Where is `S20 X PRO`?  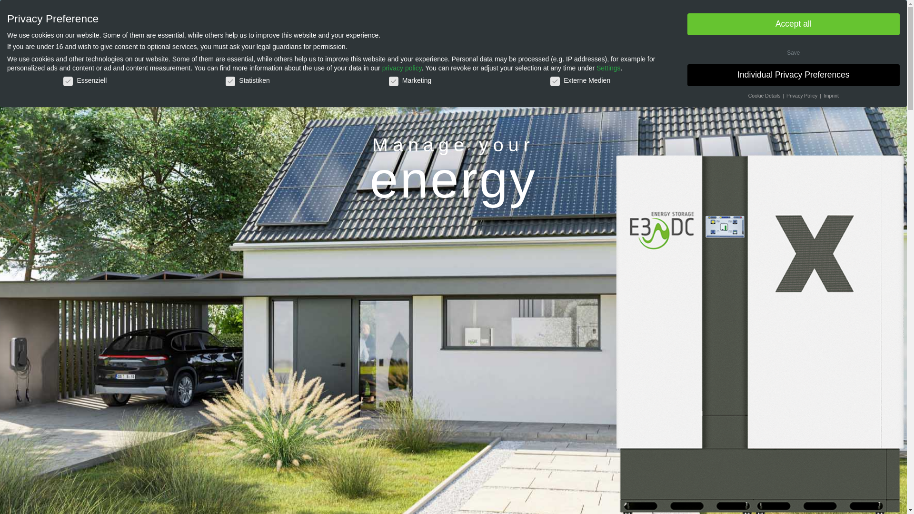
S20 X PRO is located at coordinates (447, 26).